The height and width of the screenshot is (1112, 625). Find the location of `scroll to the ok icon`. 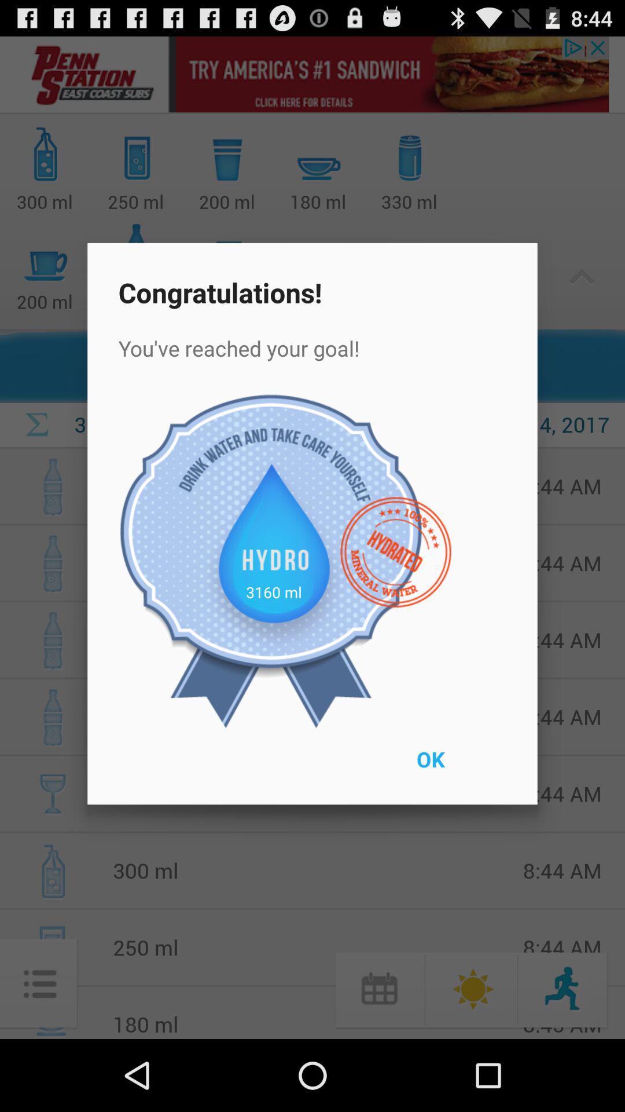

scroll to the ok icon is located at coordinates (457, 767).